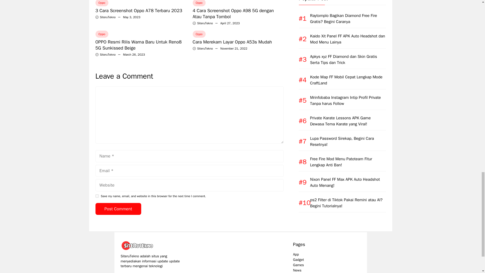 This screenshot has height=273, width=485. What do you see at coordinates (205, 23) in the screenshot?
I see `SiteruTekno` at bounding box center [205, 23].